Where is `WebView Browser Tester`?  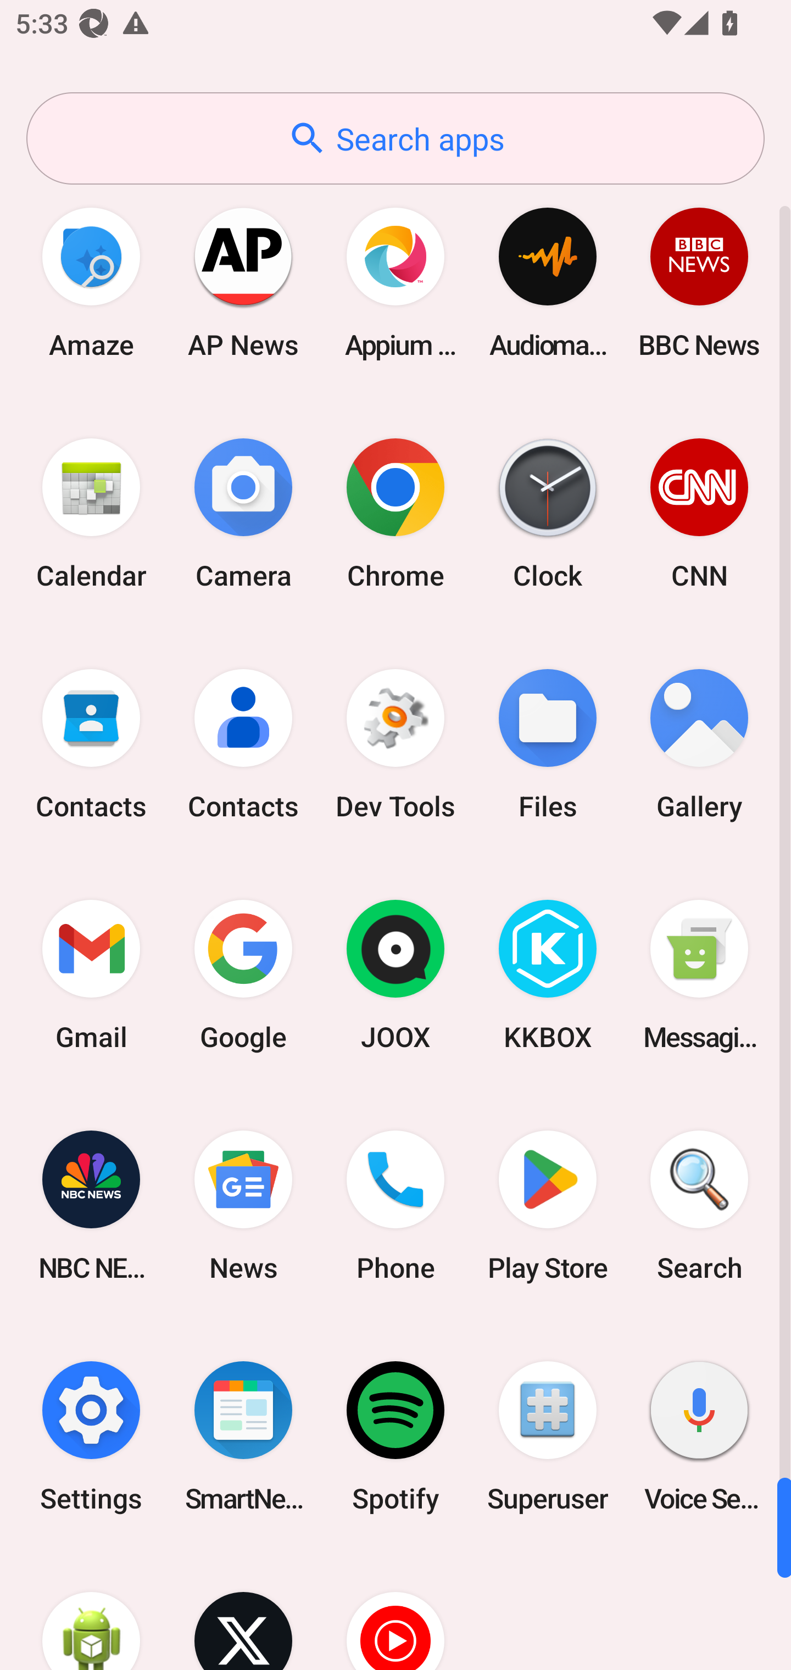 WebView Browser Tester is located at coordinates (91, 1611).